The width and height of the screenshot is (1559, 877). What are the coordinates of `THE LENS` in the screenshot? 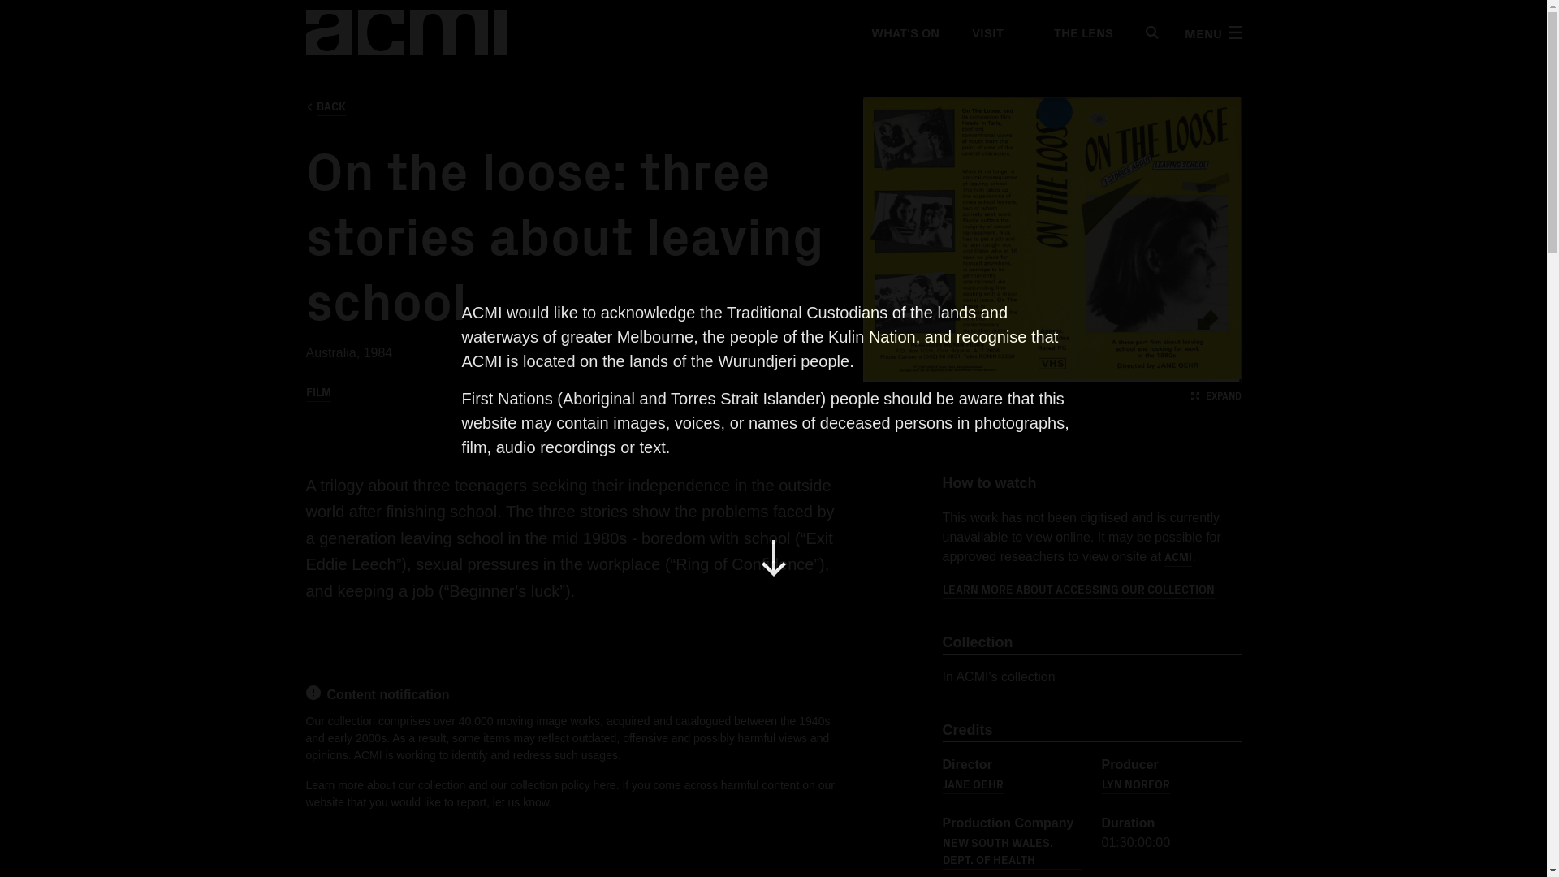 It's located at (1074, 32).